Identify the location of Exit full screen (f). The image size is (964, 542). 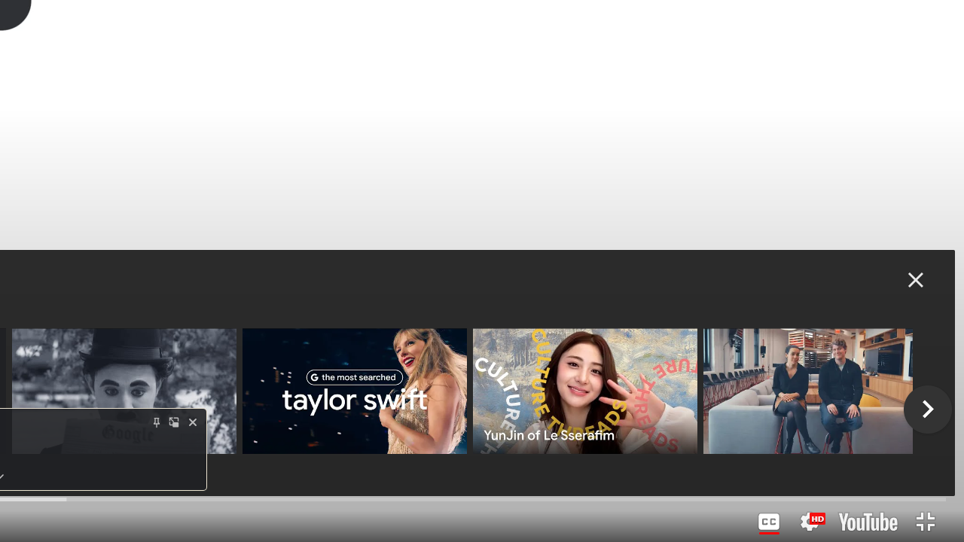
(925, 522).